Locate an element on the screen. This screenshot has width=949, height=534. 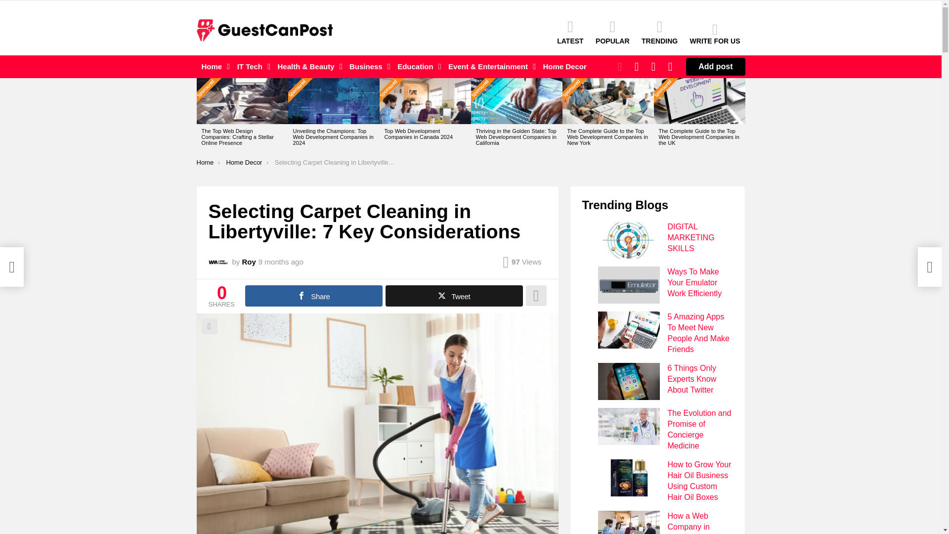
October 25, 2023, 1:33 pm is located at coordinates (281, 262).